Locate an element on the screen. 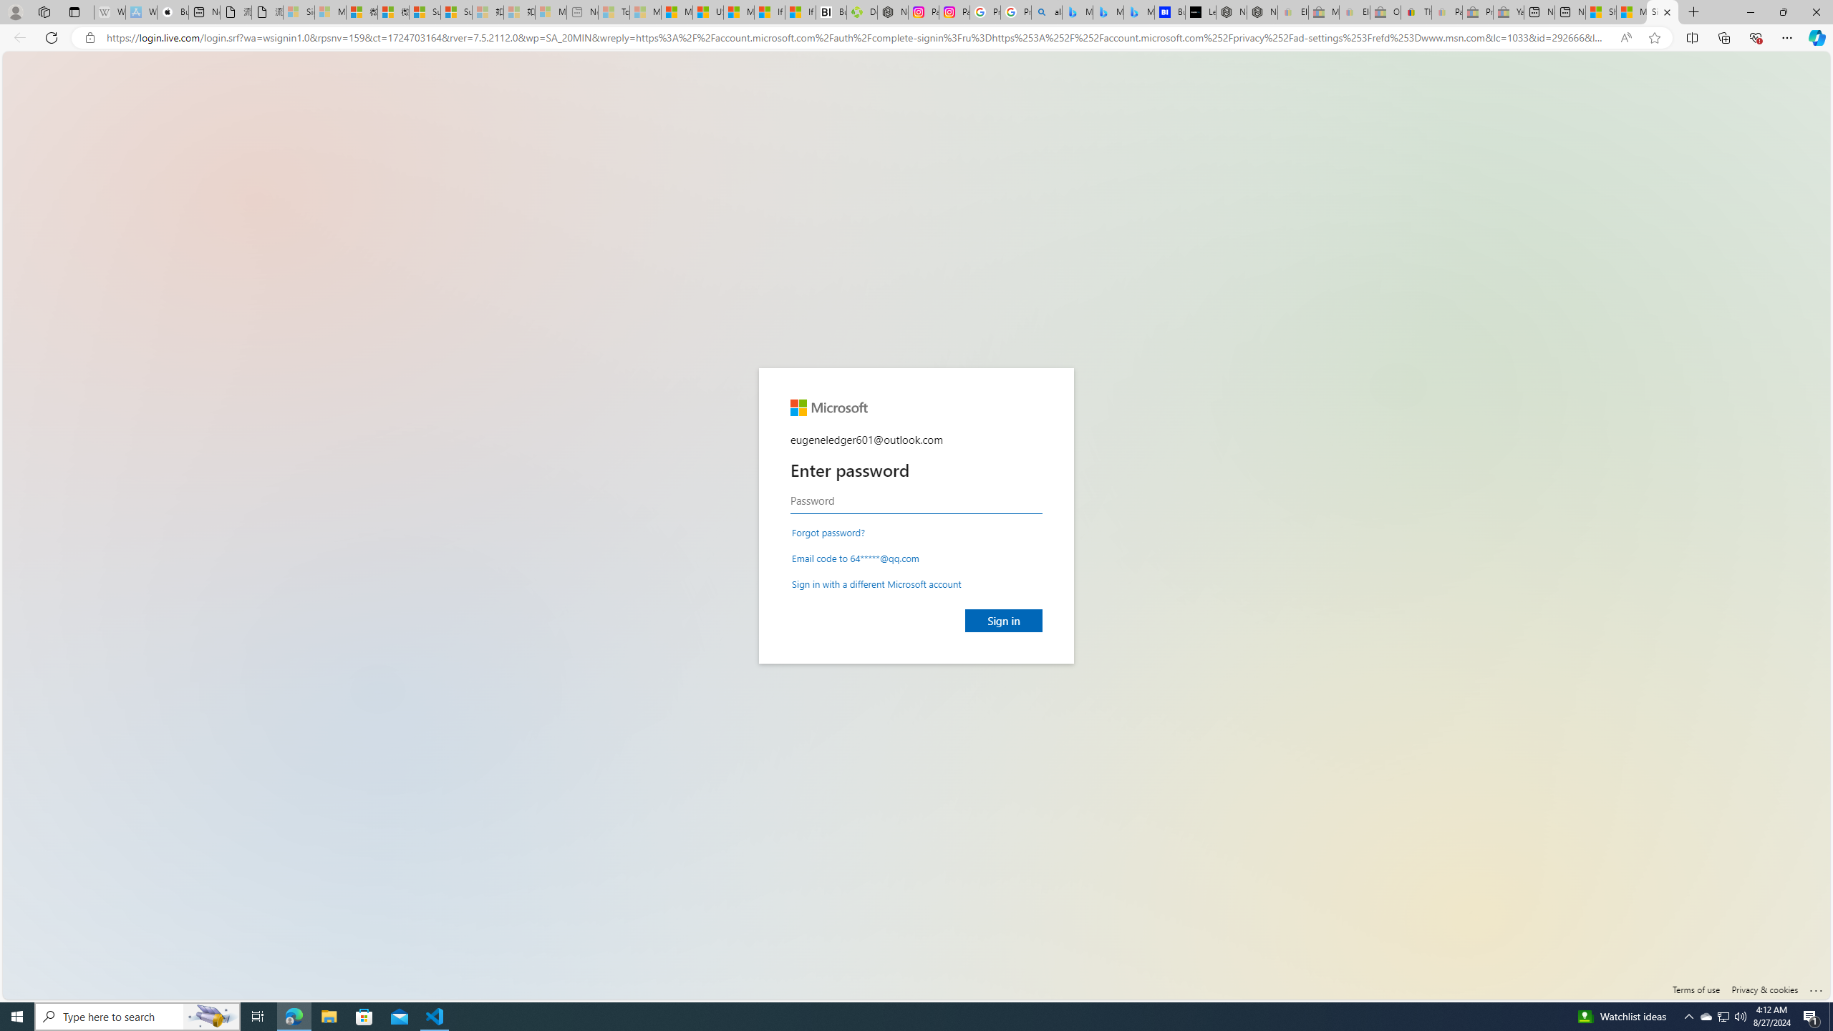  Sign in to your Microsoft account - Sleeping is located at coordinates (299, 12).